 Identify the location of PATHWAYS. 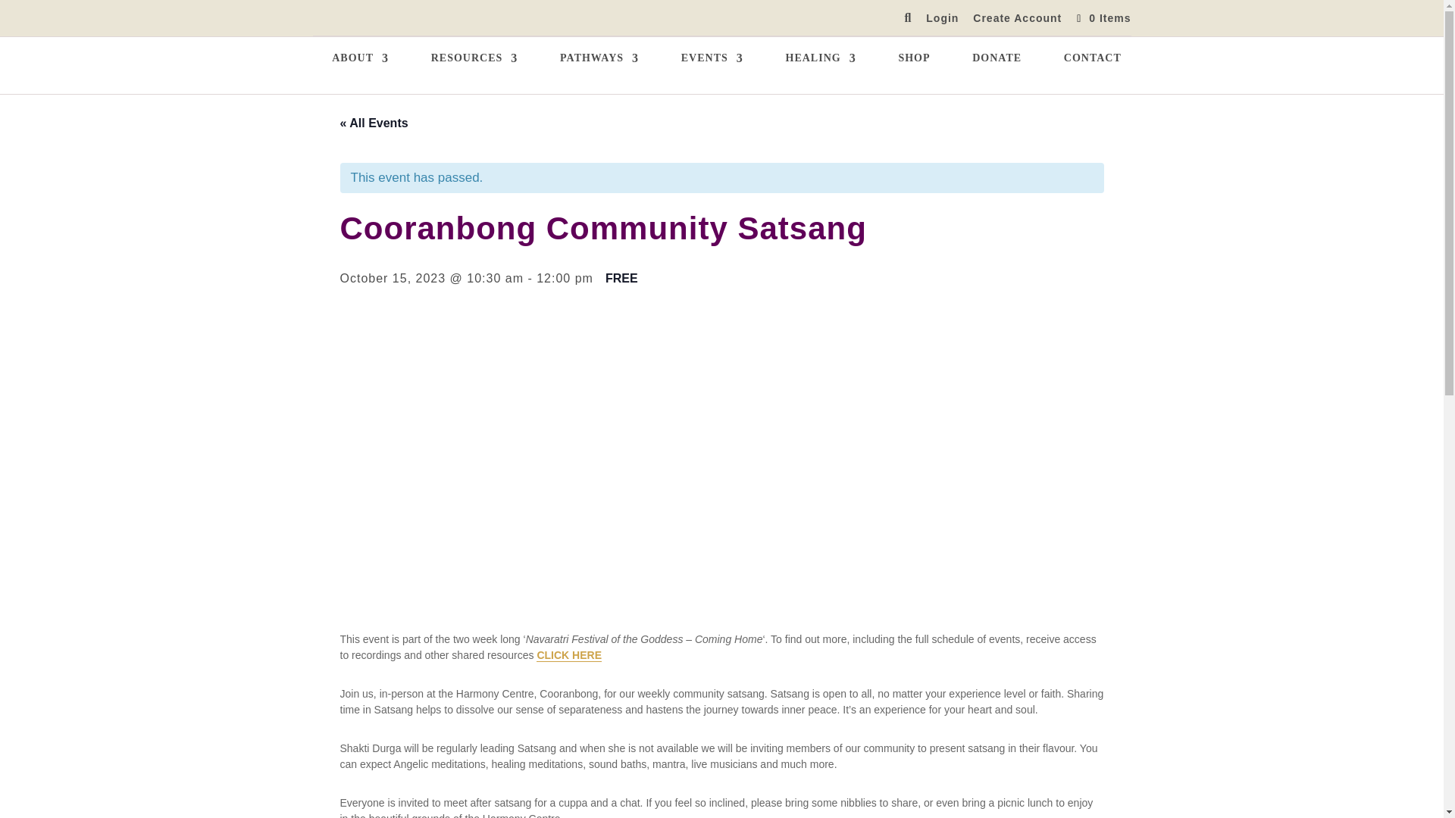
(599, 73).